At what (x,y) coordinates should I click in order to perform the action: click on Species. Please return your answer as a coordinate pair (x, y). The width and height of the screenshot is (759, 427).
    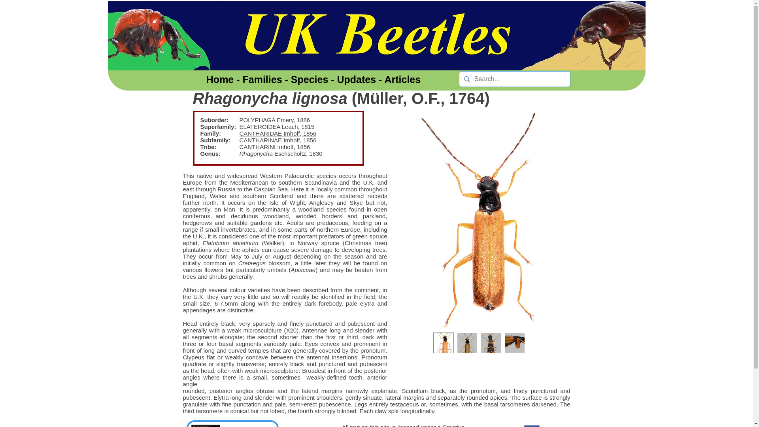
    Looking at the image, I should click on (310, 79).